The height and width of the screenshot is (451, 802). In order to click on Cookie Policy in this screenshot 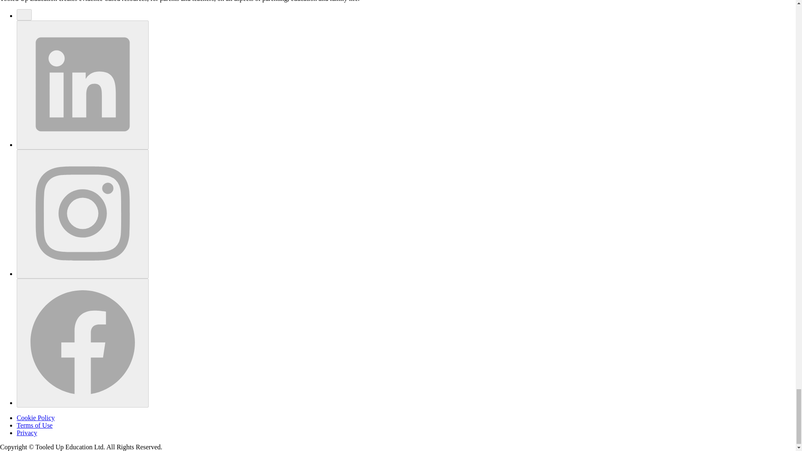, I will do `click(36, 418)`.